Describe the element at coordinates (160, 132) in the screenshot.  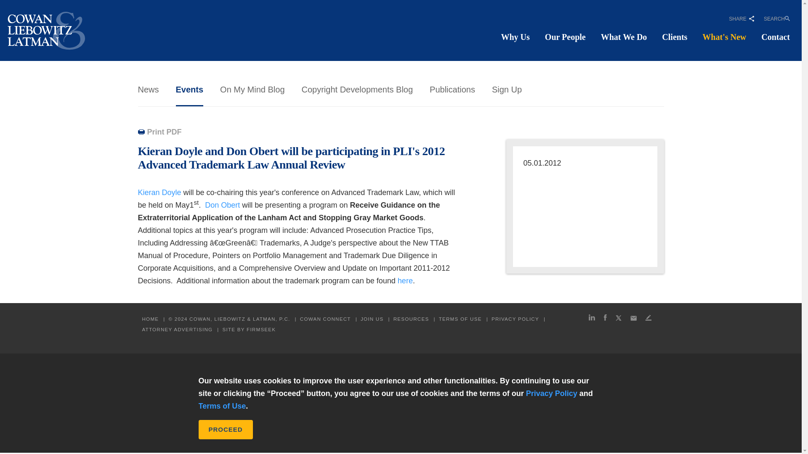
I see `Print PDF` at that location.